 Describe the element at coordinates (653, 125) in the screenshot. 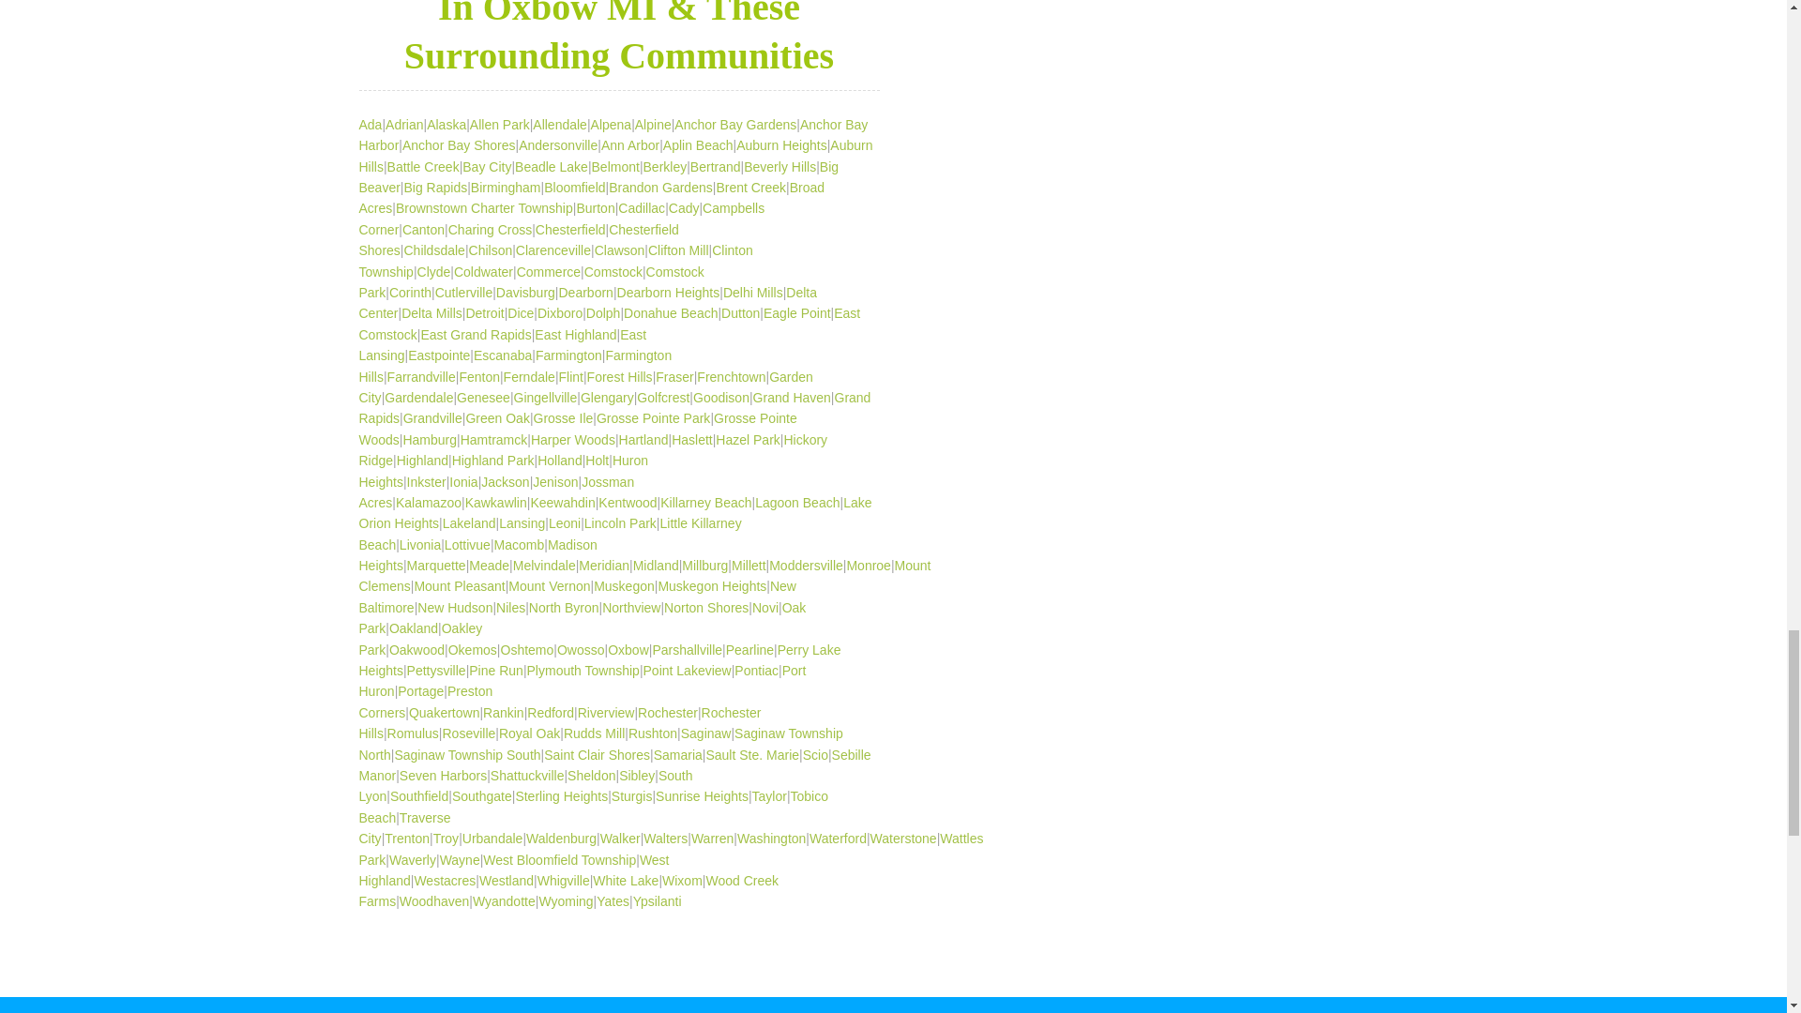

I see `Alpine` at that location.